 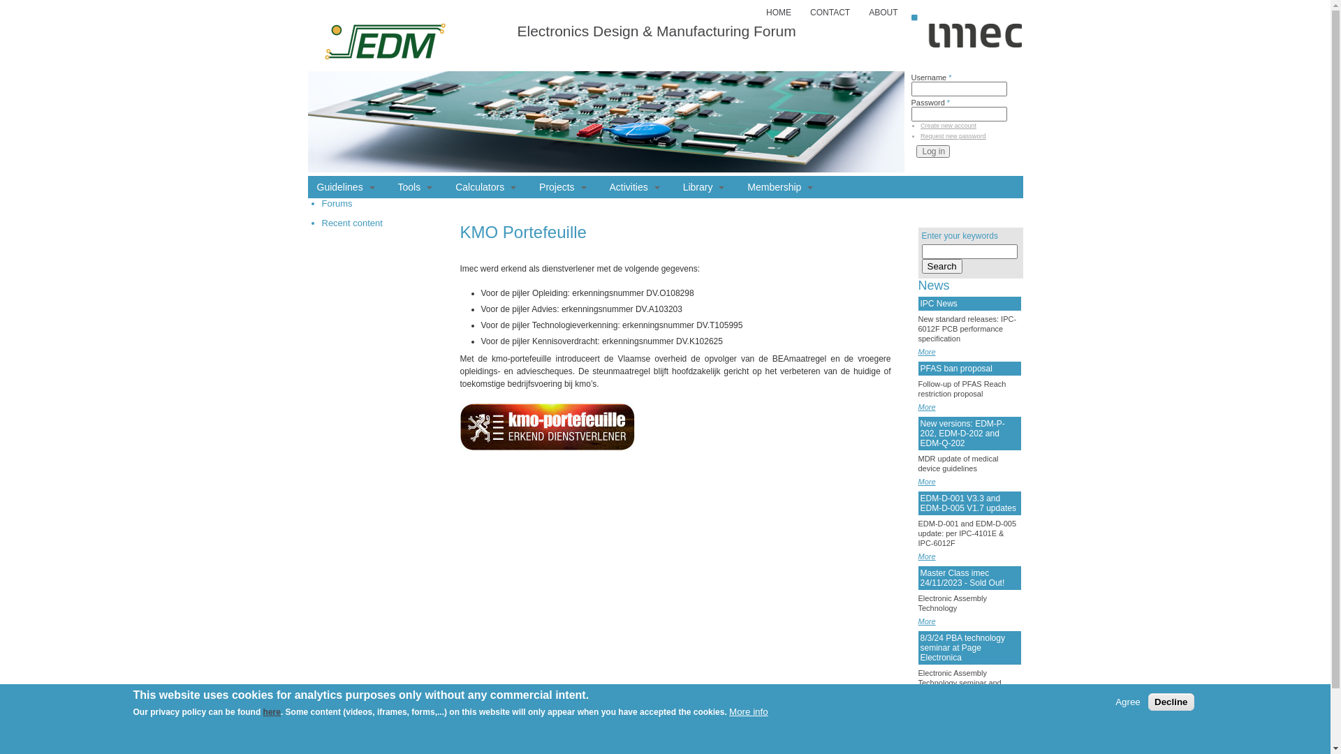 I want to click on Calculators, so click(x=486, y=187).